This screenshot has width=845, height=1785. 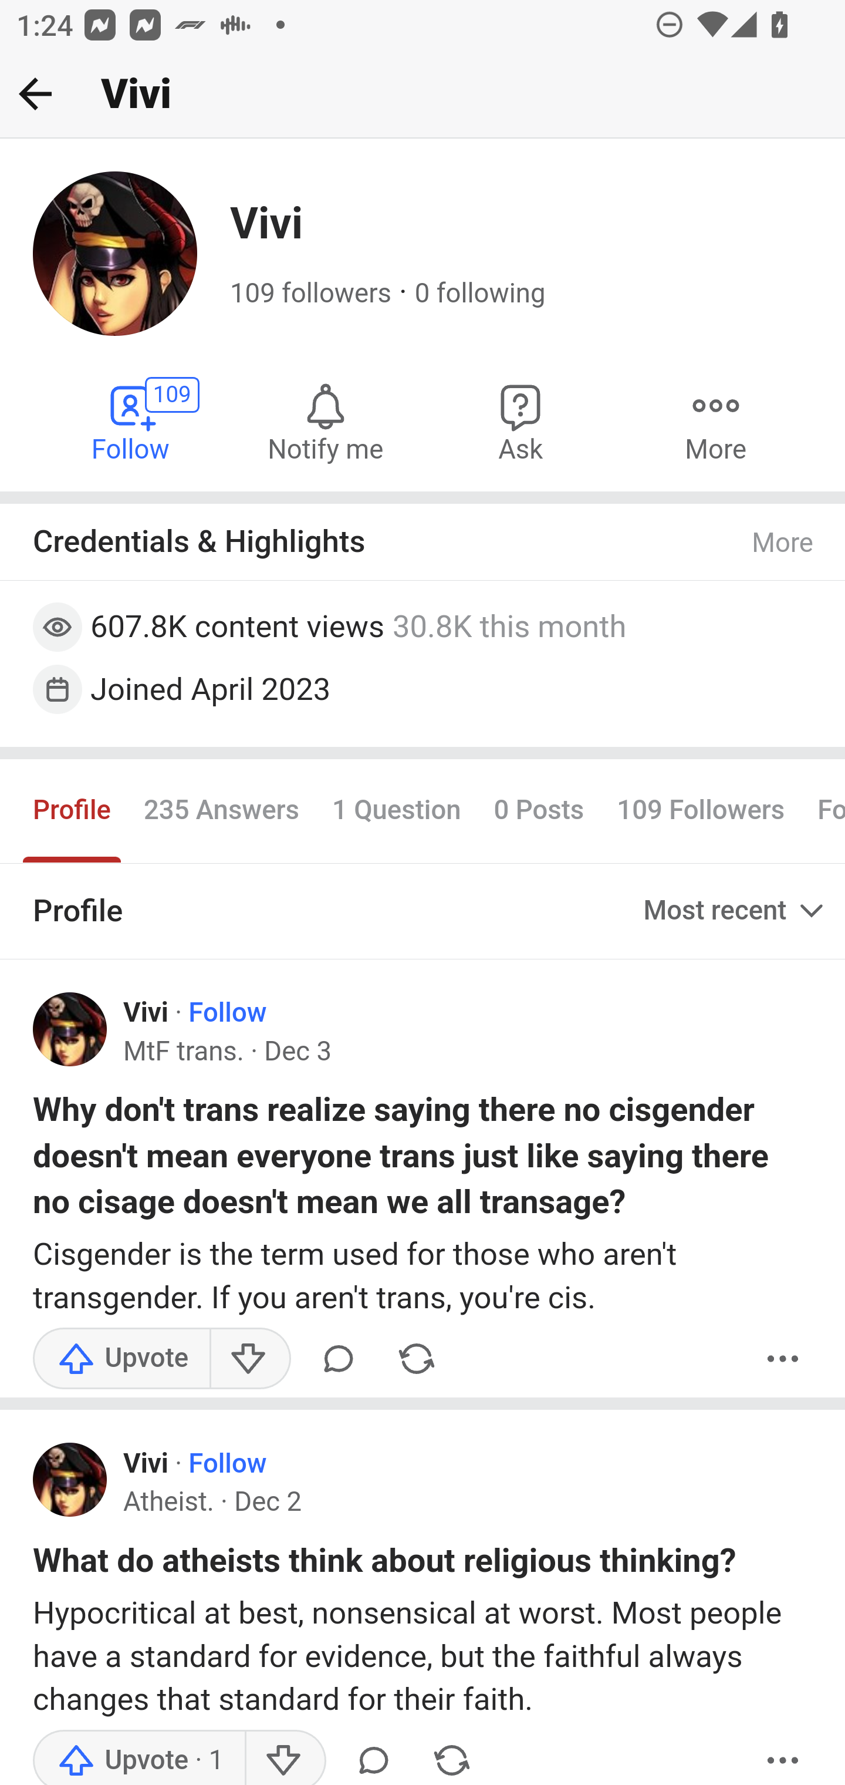 What do you see at coordinates (452, 1757) in the screenshot?
I see `Share` at bounding box center [452, 1757].